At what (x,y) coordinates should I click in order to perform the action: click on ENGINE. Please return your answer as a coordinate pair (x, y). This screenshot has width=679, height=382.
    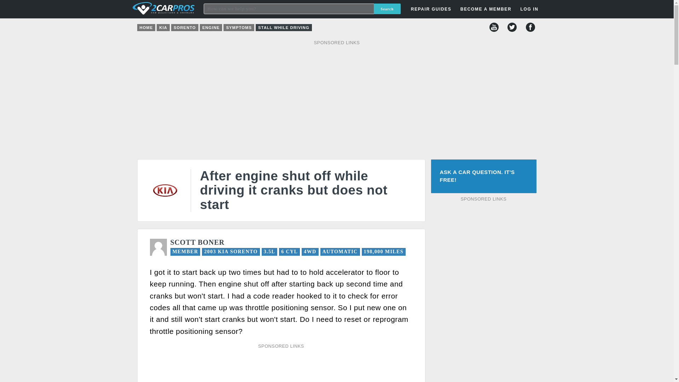
    Looking at the image, I should click on (211, 28).